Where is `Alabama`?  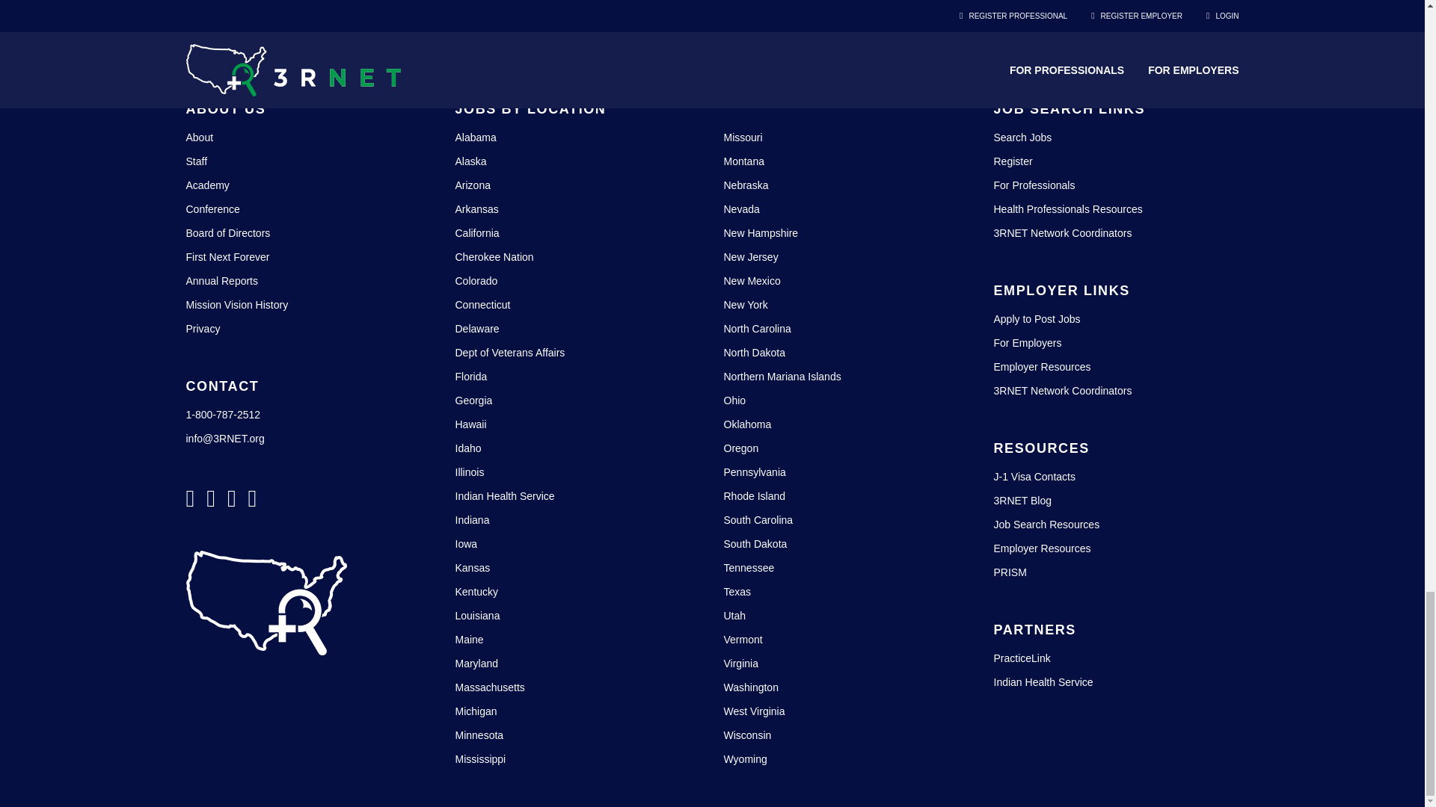
Alabama is located at coordinates (475, 137).